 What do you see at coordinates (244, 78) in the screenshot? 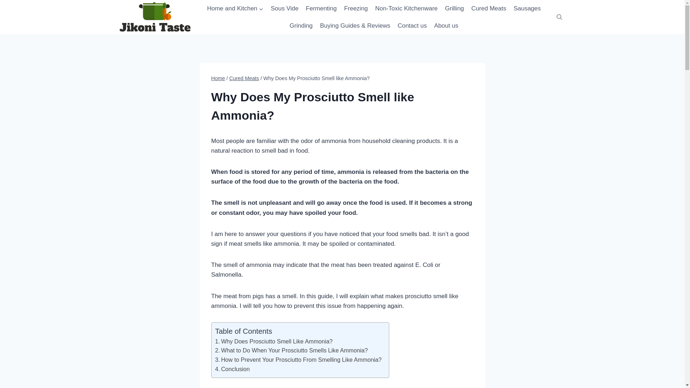
I see `Cured Meats` at bounding box center [244, 78].